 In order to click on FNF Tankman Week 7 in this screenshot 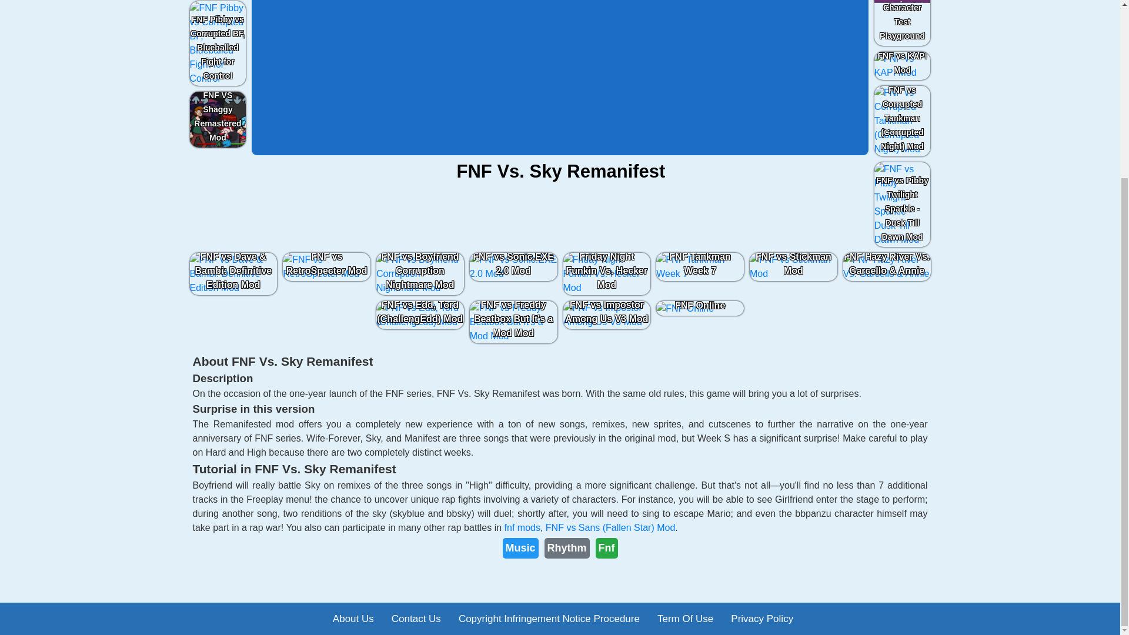, I will do `click(700, 267)`.